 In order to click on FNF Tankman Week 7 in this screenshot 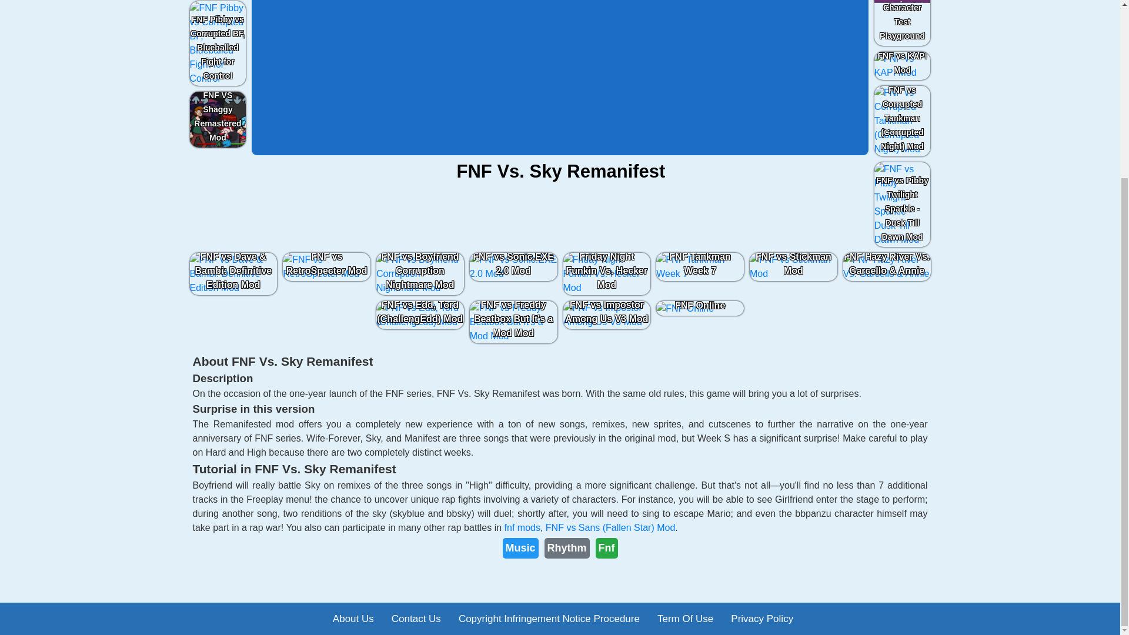, I will do `click(700, 267)`.